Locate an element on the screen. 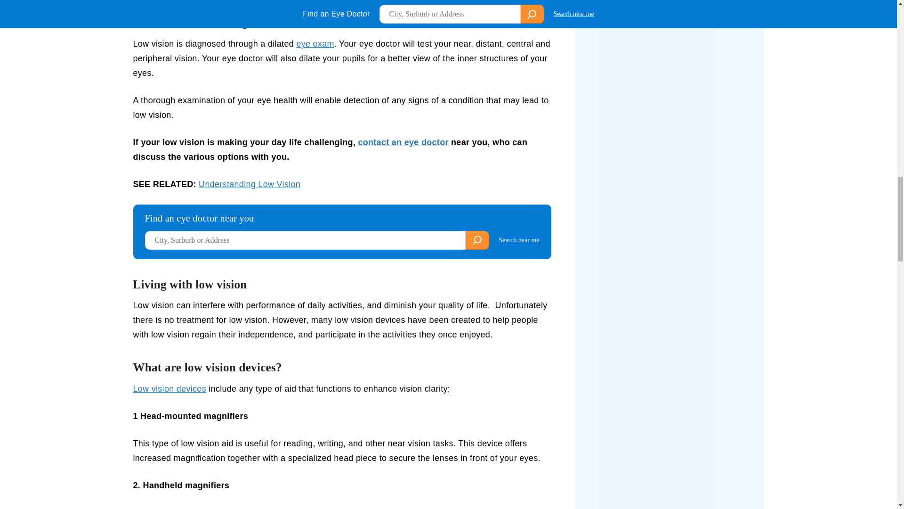 This screenshot has height=509, width=904. Low vision devices is located at coordinates (169, 388).